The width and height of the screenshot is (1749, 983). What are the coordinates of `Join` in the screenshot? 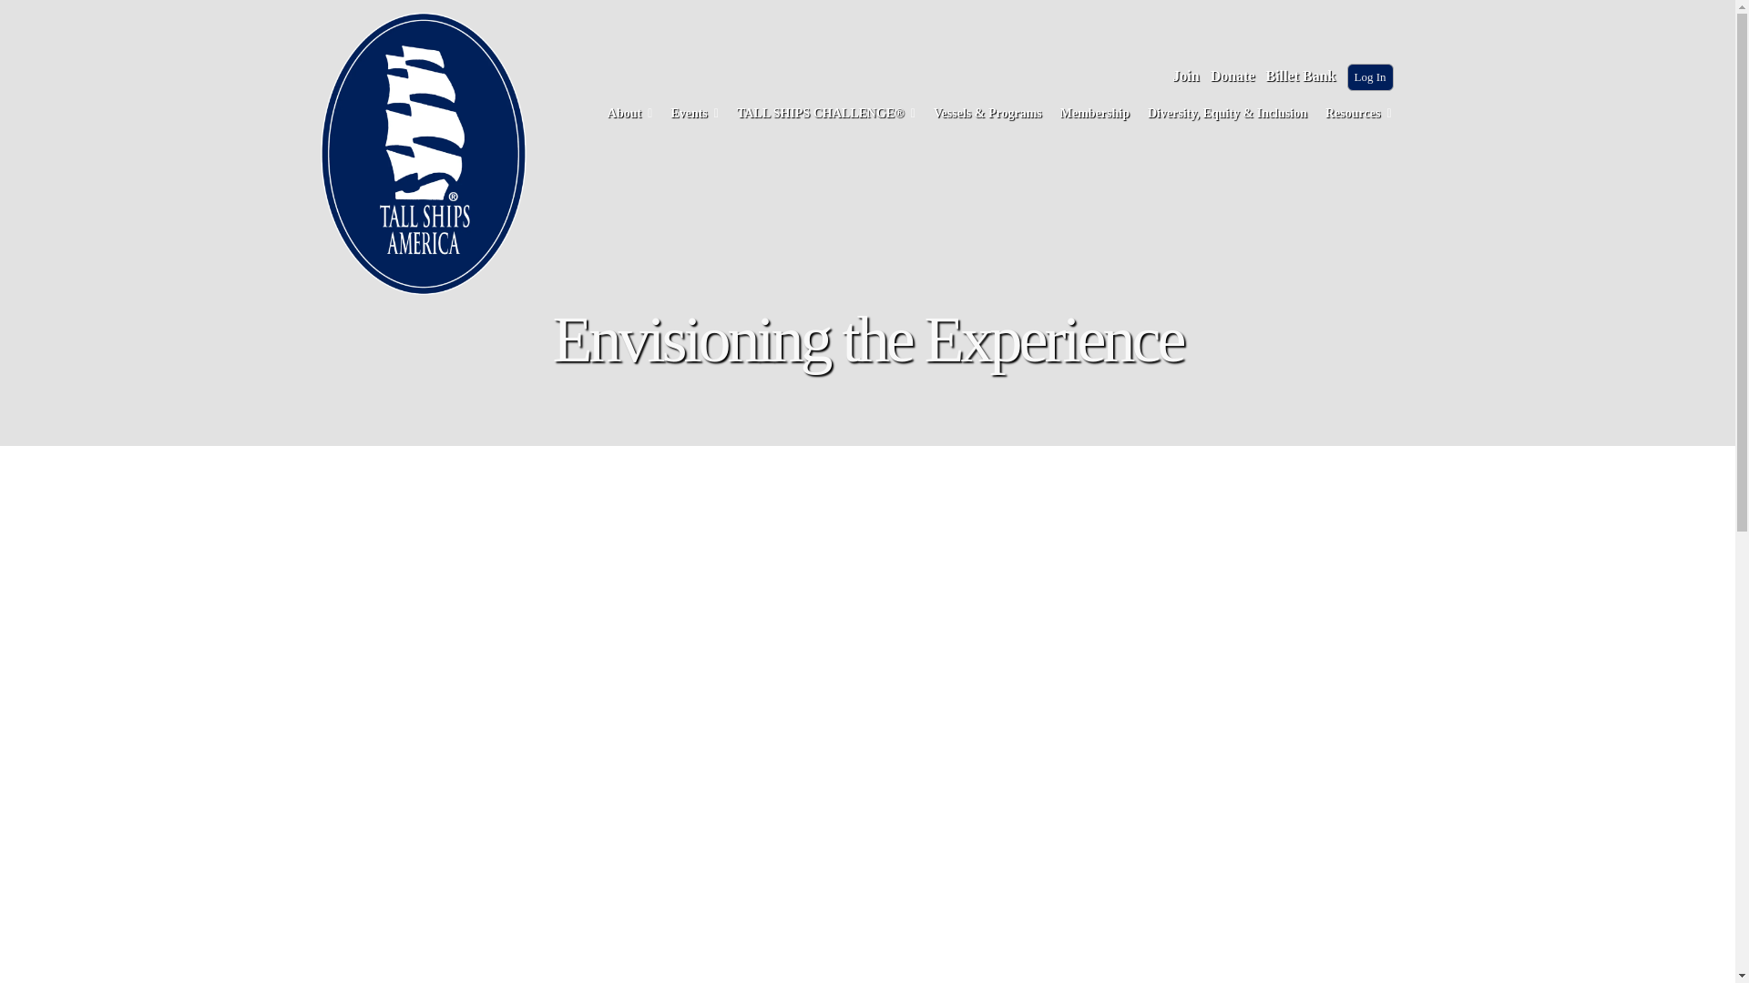 It's located at (1184, 76).